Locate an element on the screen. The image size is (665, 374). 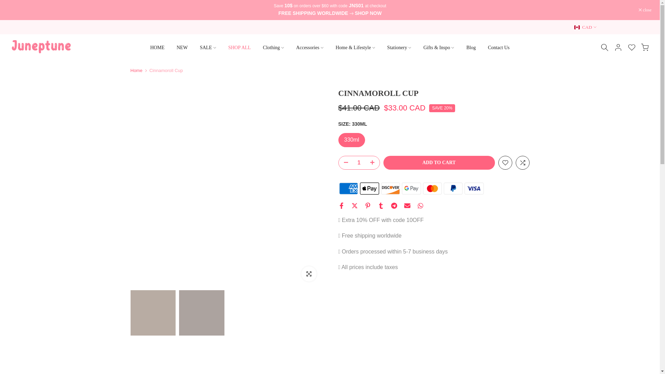
1 is located at coordinates (359, 163).